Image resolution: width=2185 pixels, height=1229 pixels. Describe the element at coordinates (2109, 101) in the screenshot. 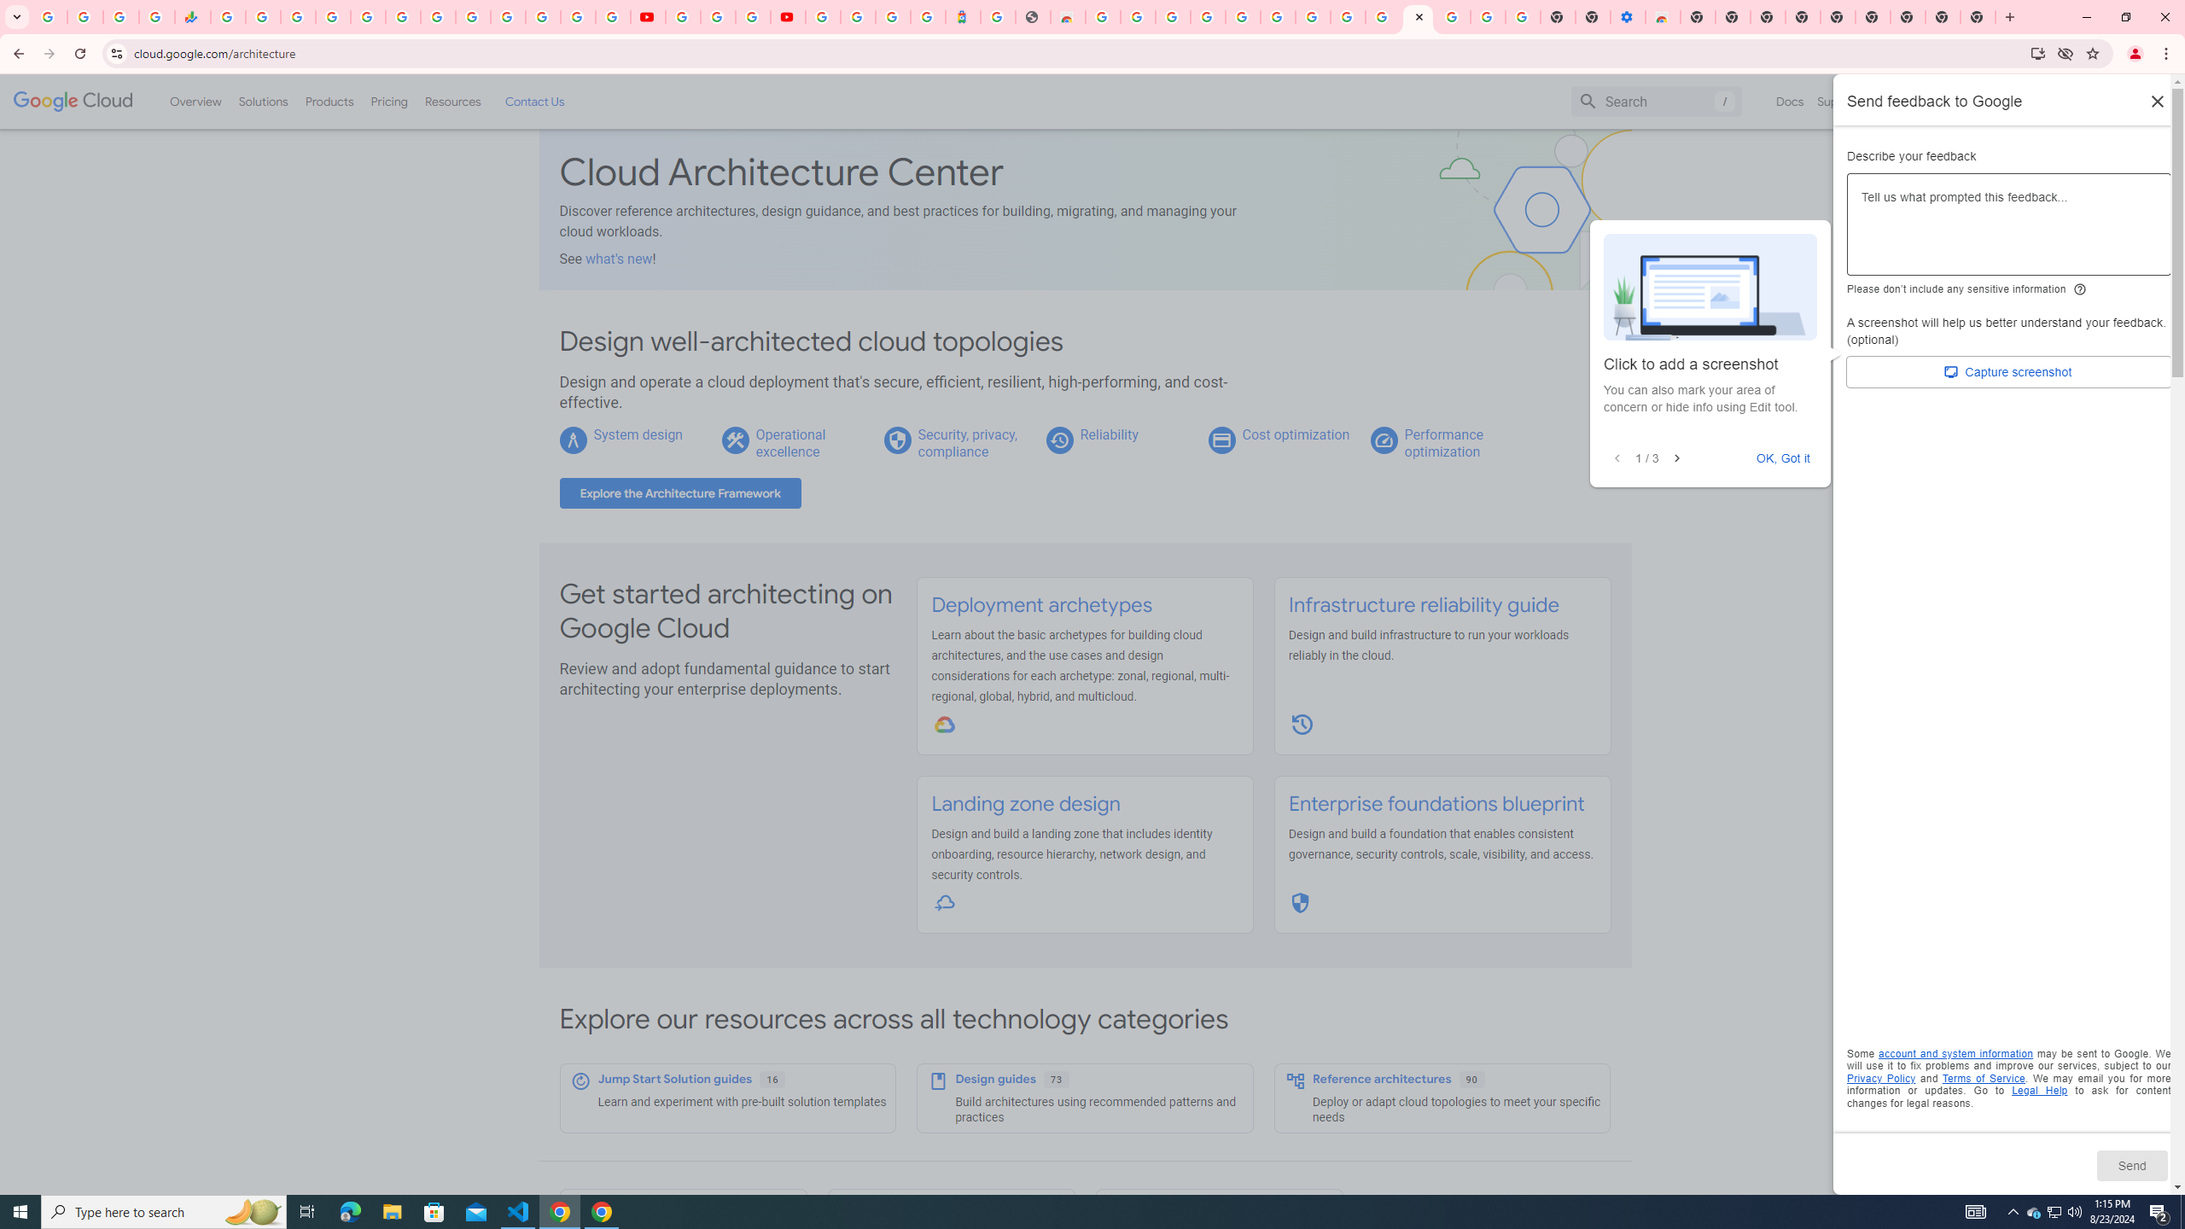

I see `Start free` at that location.